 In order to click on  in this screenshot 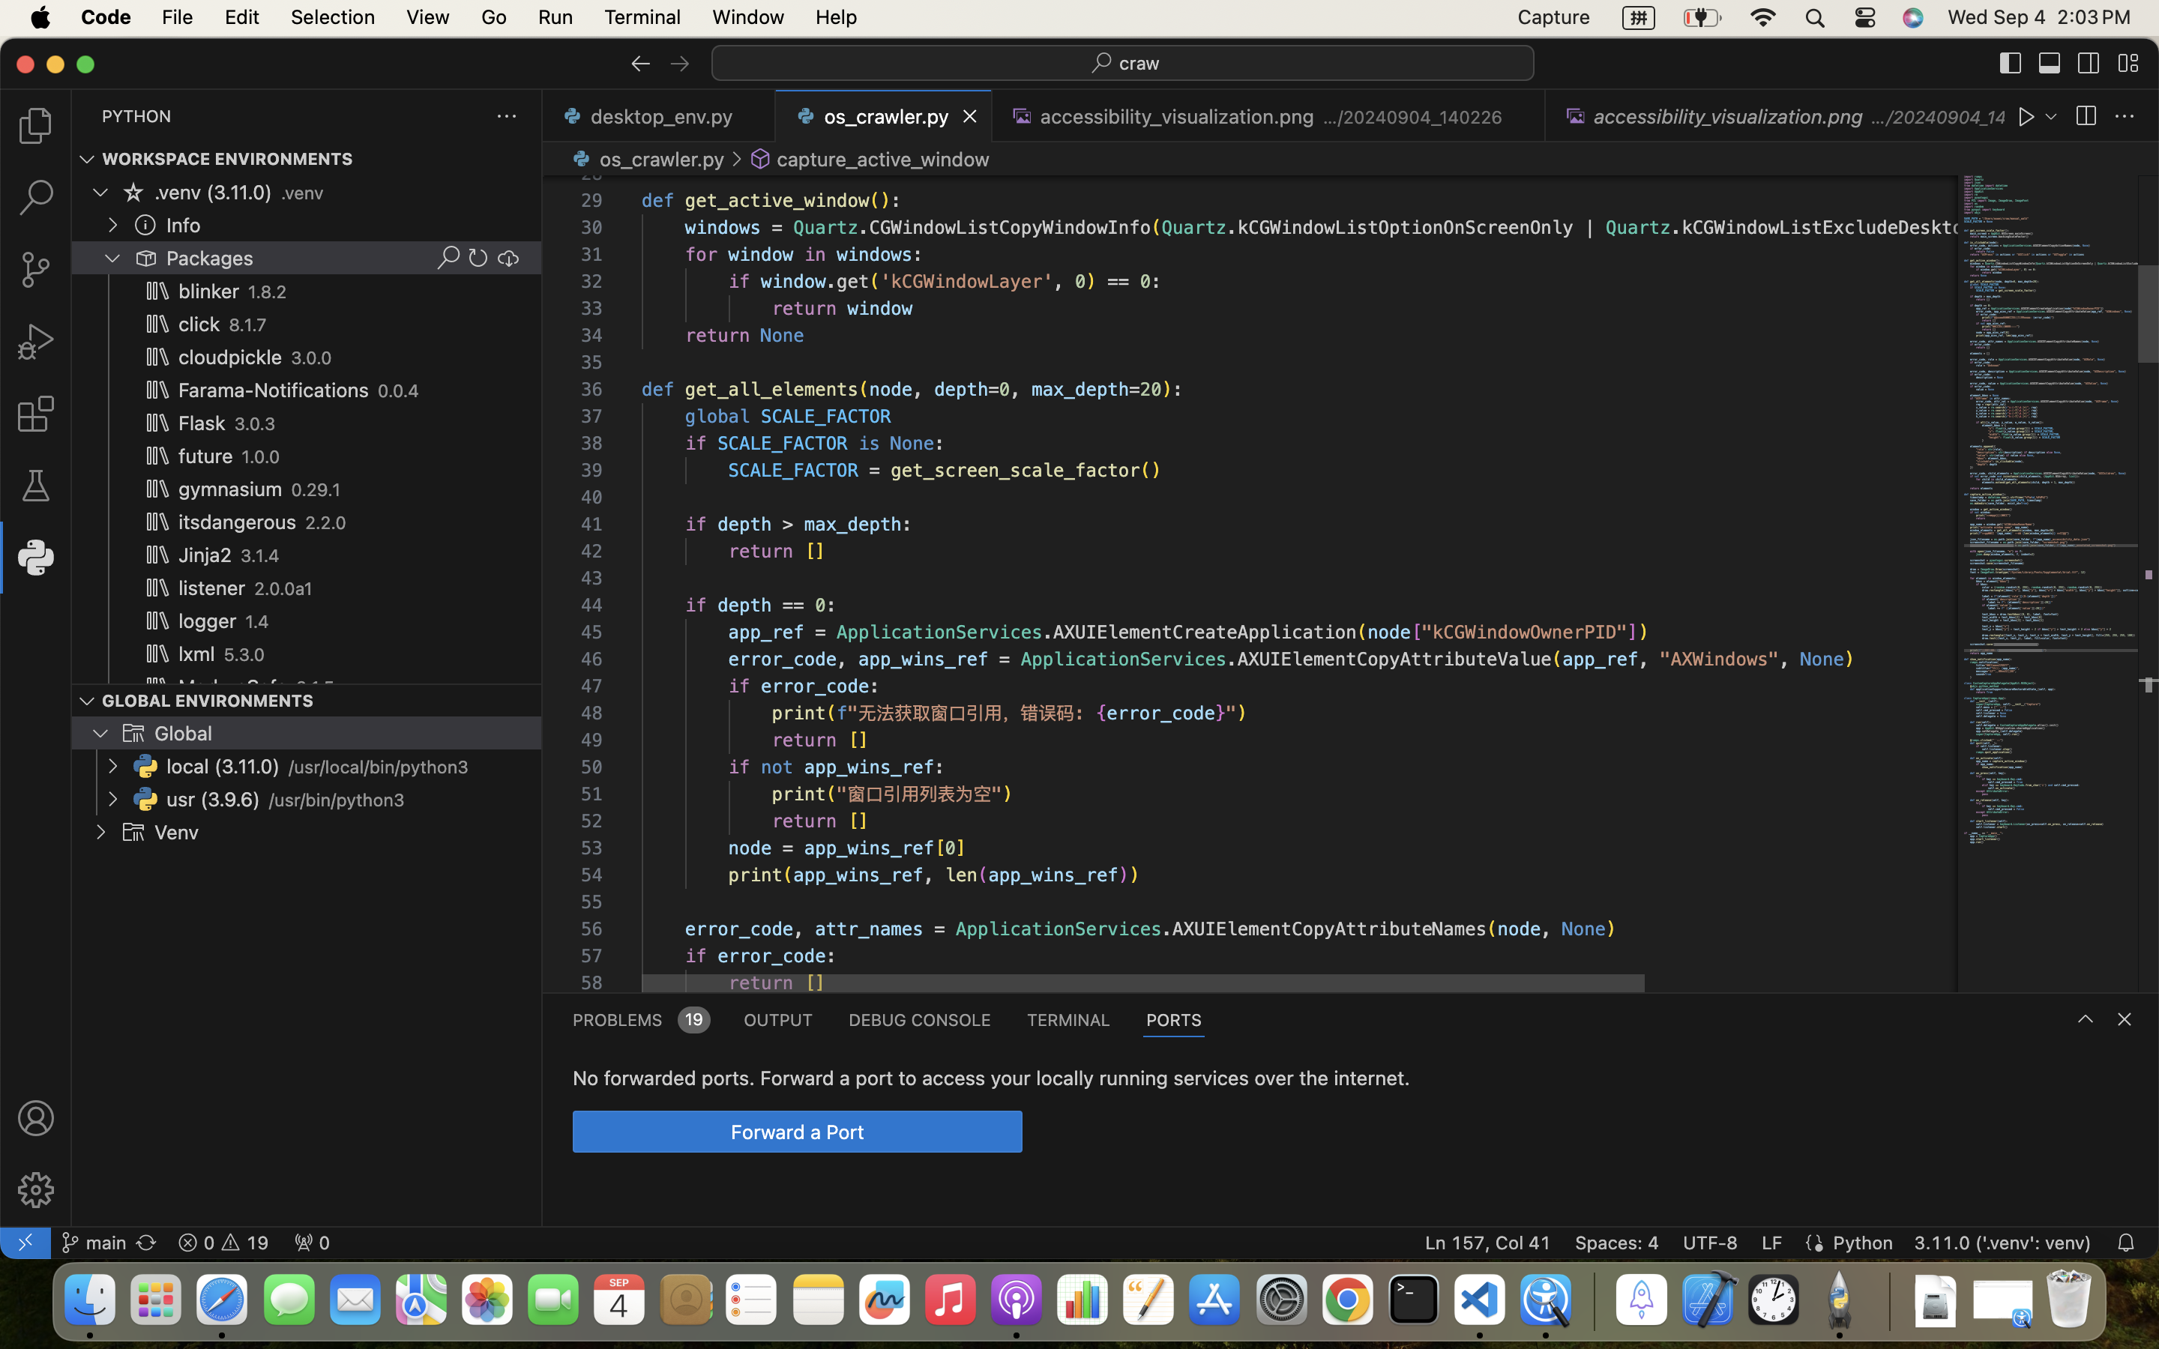, I will do `click(761, 159)`.